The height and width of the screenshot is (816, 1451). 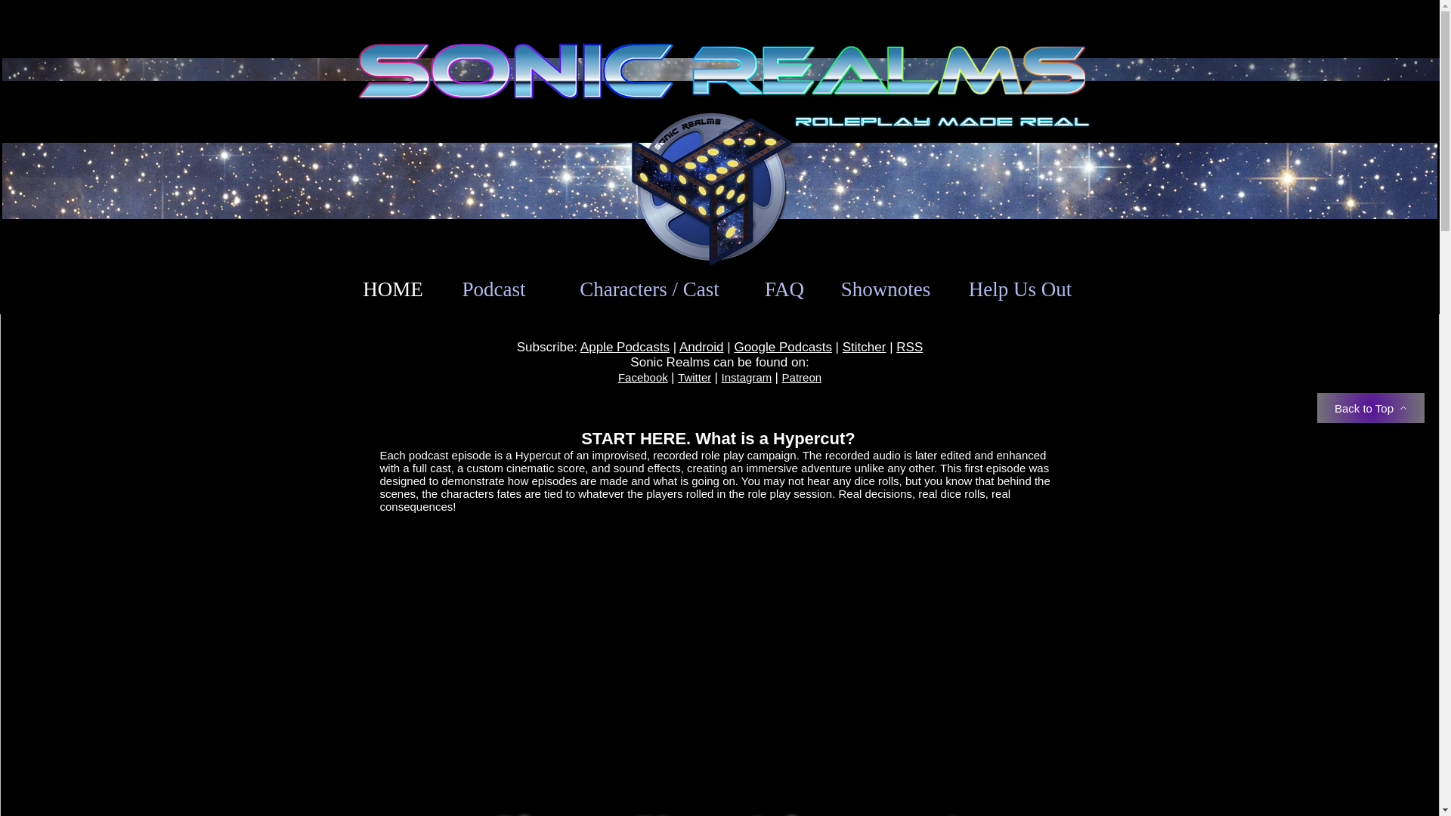 I want to click on Android, so click(x=701, y=347).